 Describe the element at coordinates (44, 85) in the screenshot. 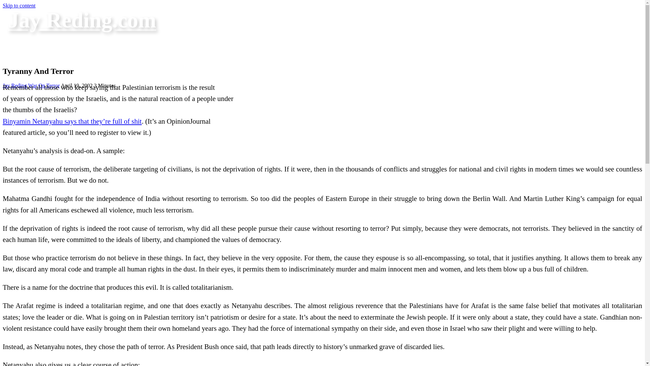

I see `War On Terror` at that location.